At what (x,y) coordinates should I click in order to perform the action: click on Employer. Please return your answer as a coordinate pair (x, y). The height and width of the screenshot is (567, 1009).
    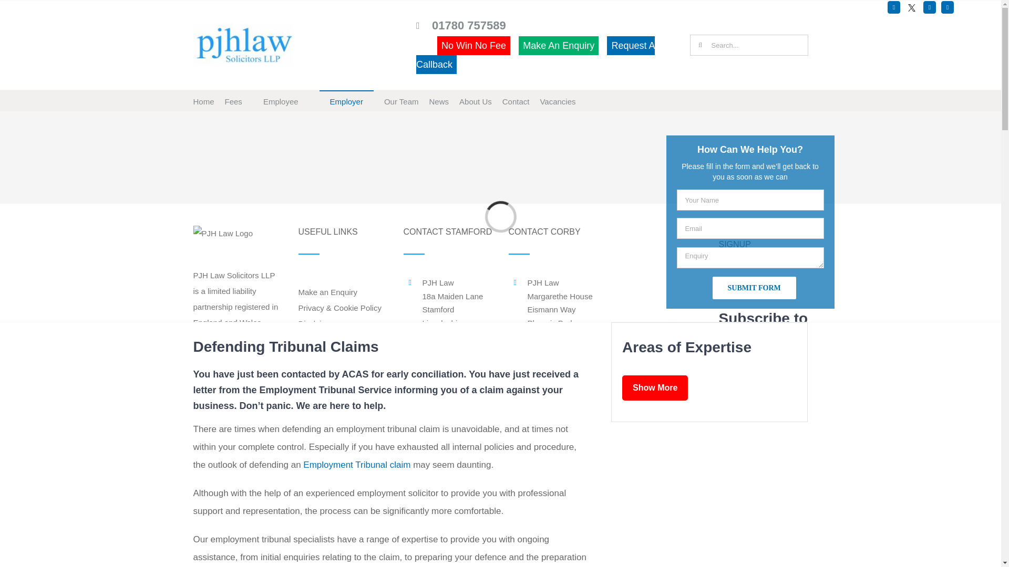
    Looking at the image, I should click on (346, 100).